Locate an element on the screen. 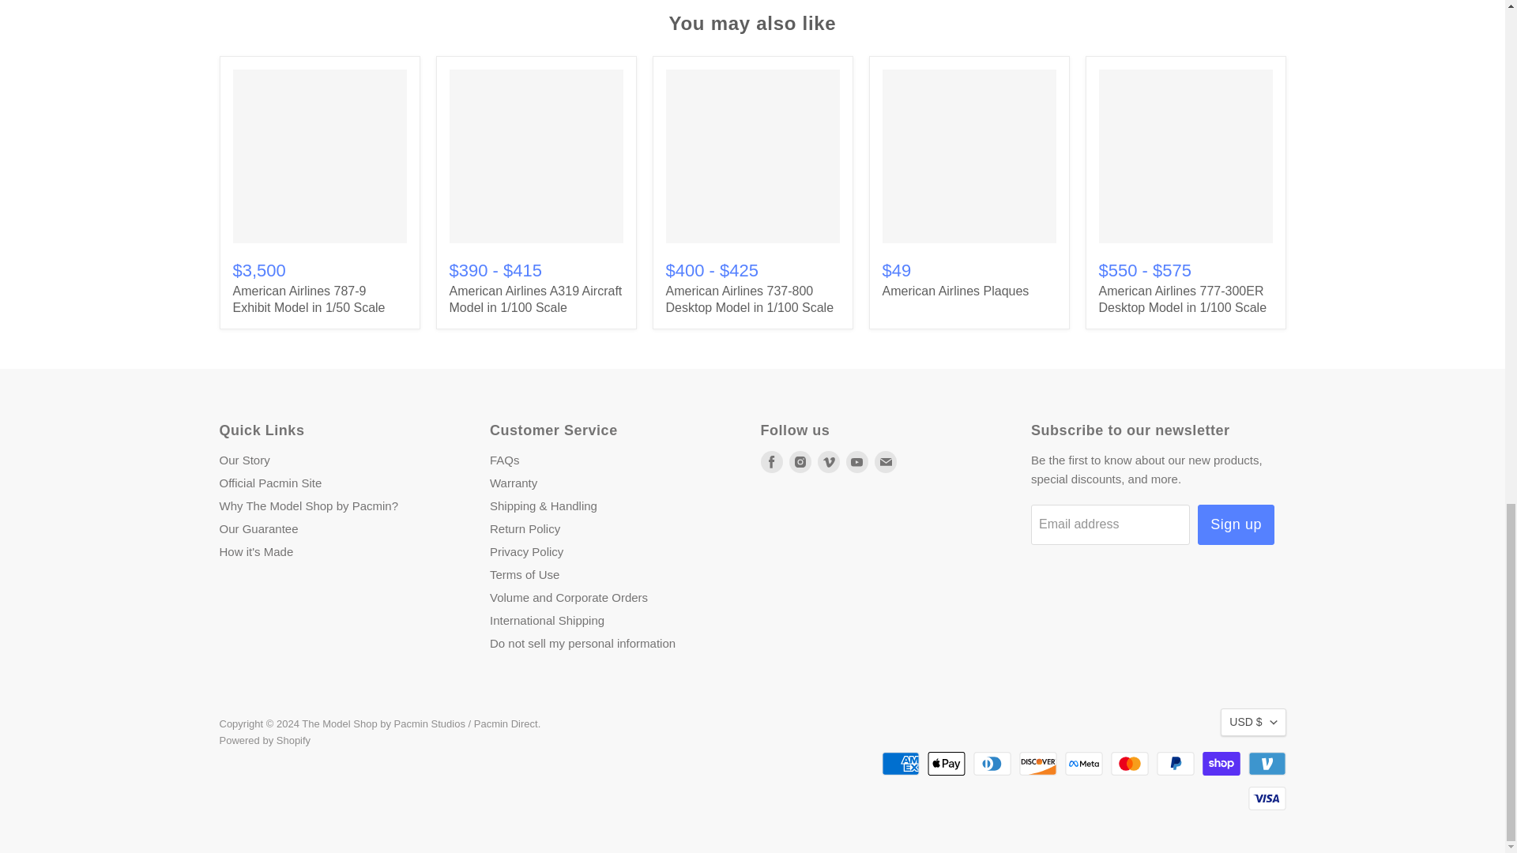 The image size is (1517, 853). Vimeo is located at coordinates (828, 462).